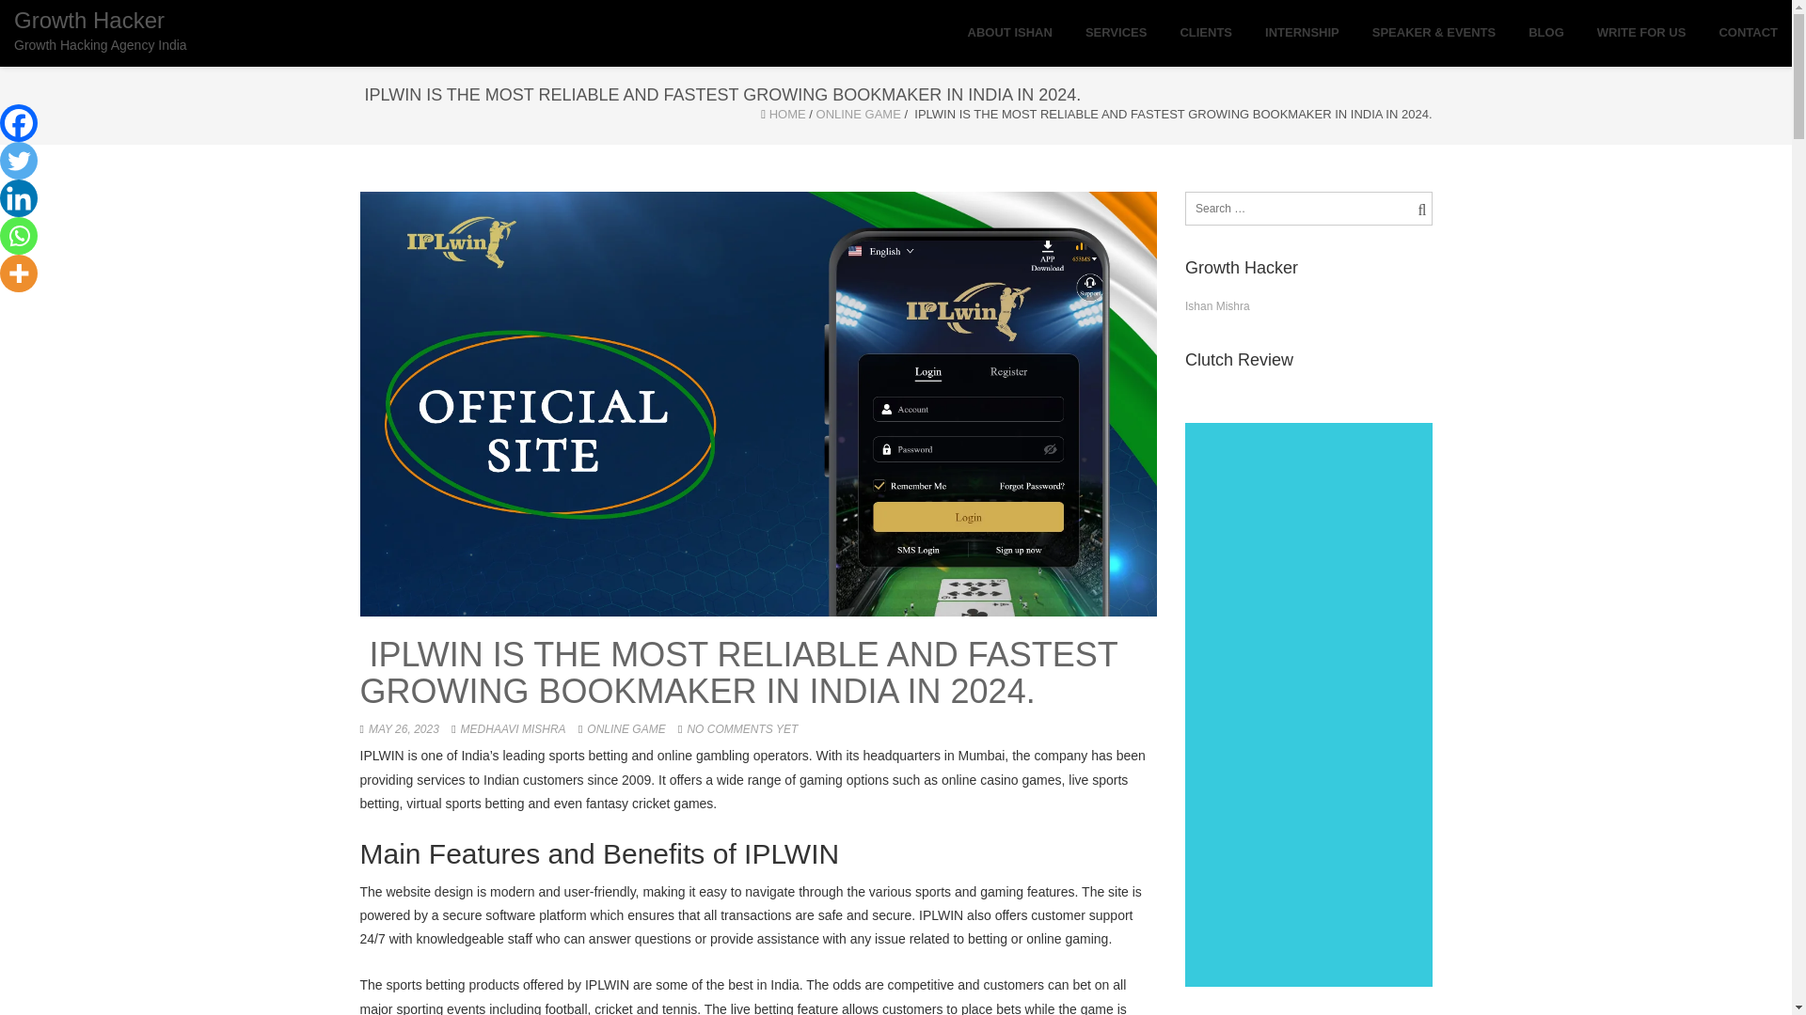 The width and height of the screenshot is (1806, 1015). Describe the element at coordinates (19, 236) in the screenshot. I see `Whatsapp` at that location.